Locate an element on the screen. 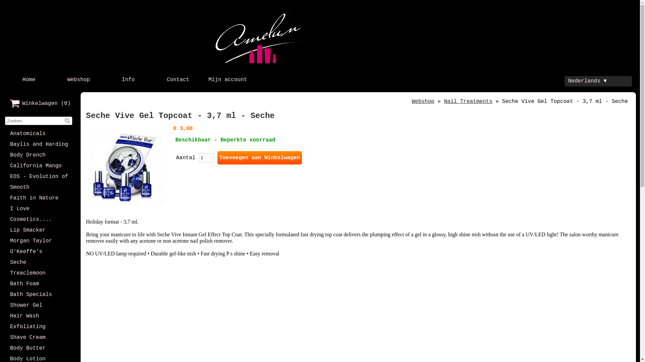 The height and width of the screenshot is (362, 645). Shave Cream is located at coordinates (40, 338).